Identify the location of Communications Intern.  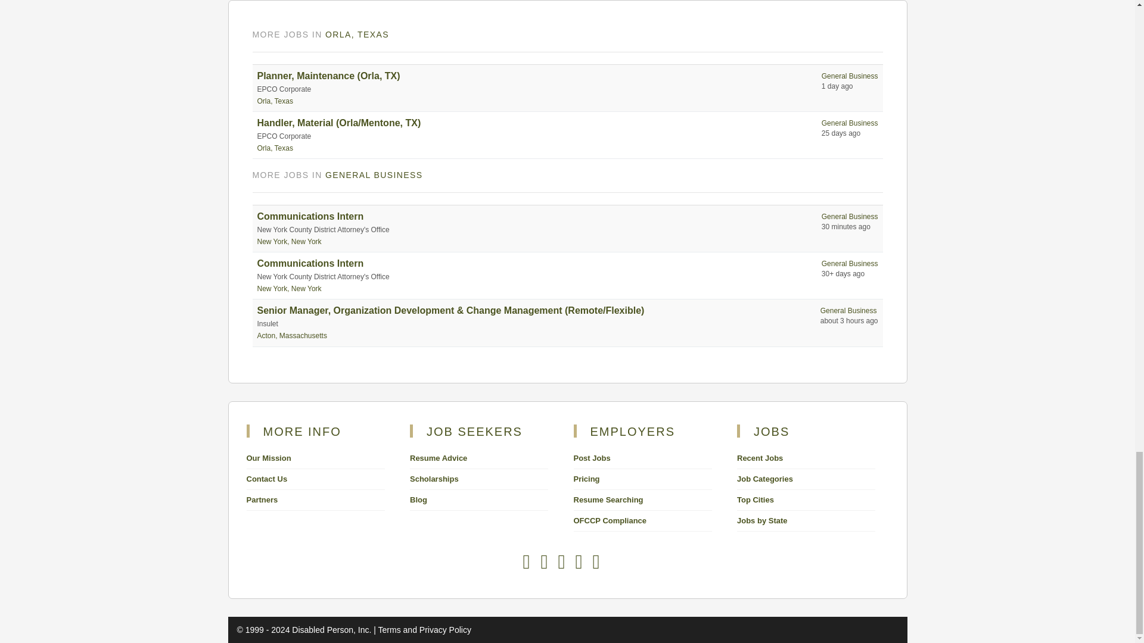
(310, 216).